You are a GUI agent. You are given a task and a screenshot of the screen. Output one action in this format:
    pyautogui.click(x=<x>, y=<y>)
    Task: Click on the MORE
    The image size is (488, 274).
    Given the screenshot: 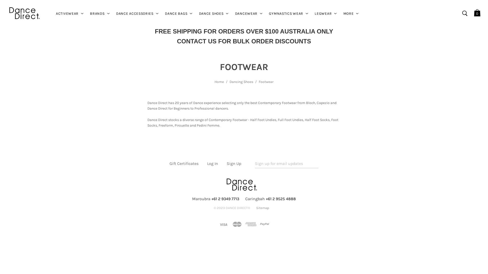 What is the action you would take?
    pyautogui.click(x=349, y=13)
    